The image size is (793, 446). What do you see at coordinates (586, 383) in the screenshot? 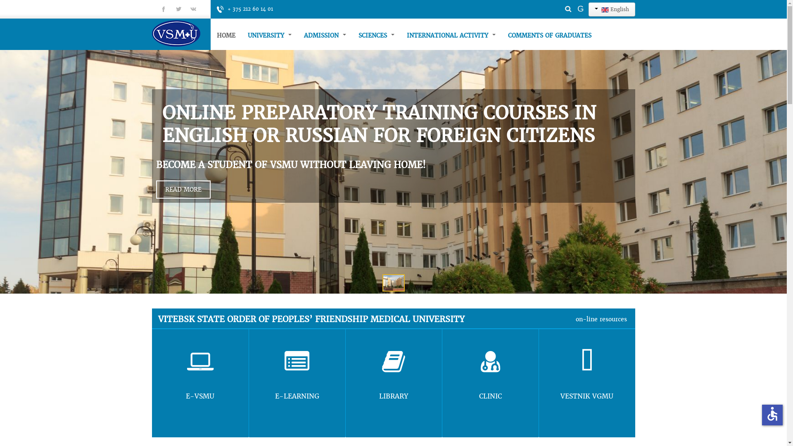
I see `VESTNIK VGMU` at bounding box center [586, 383].